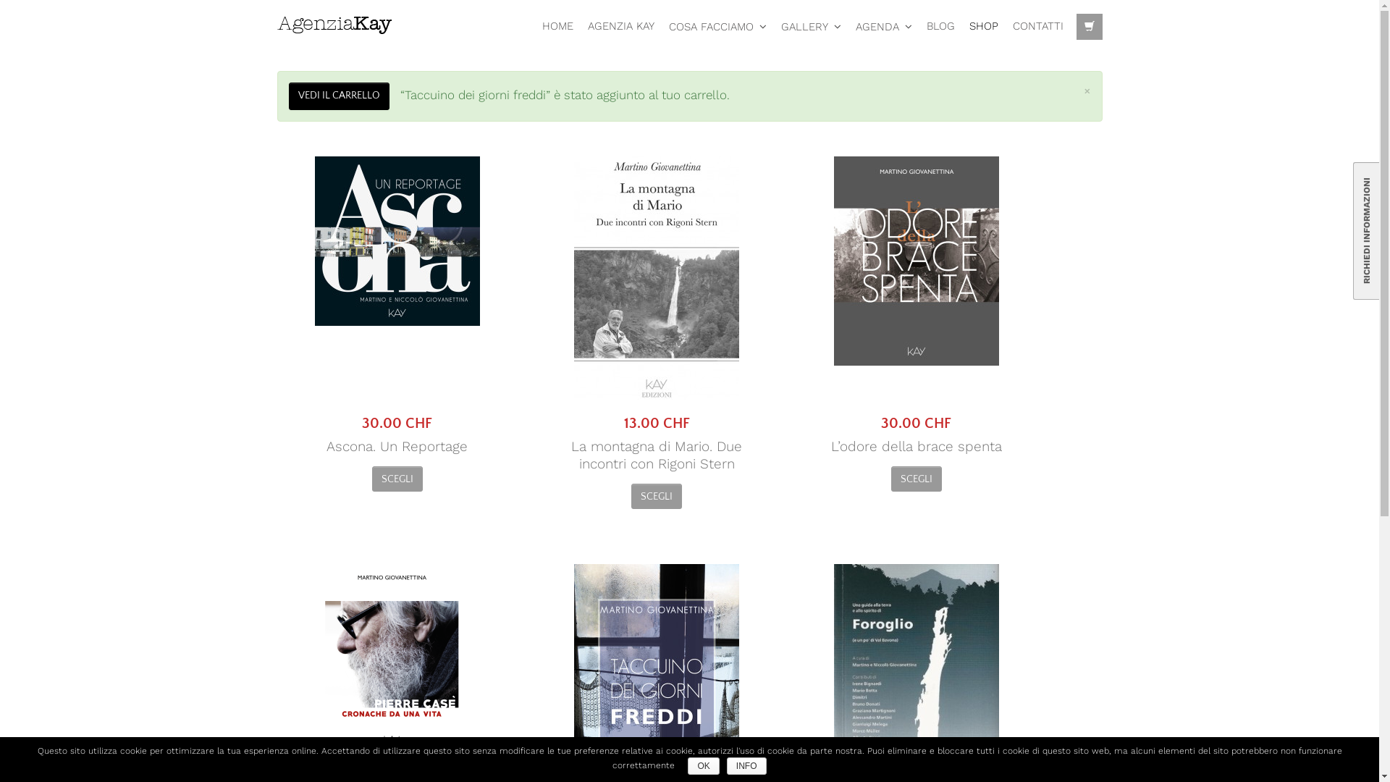 Image resolution: width=1390 pixels, height=782 pixels. Describe the element at coordinates (657, 455) in the screenshot. I see `La montagna di Mario. Due incontri con Rigoni Stern` at that location.